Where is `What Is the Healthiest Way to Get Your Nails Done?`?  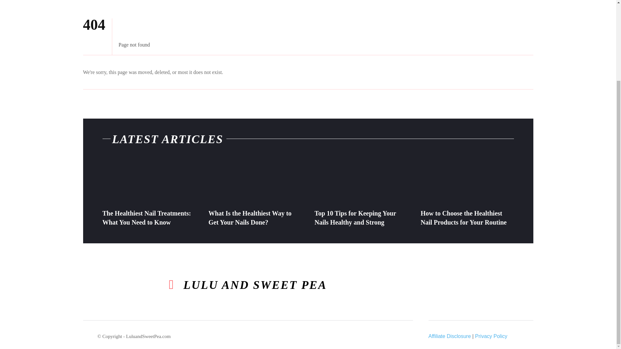
What Is the Healthiest Way to Get Your Nails Done? is located at coordinates (255, 181).